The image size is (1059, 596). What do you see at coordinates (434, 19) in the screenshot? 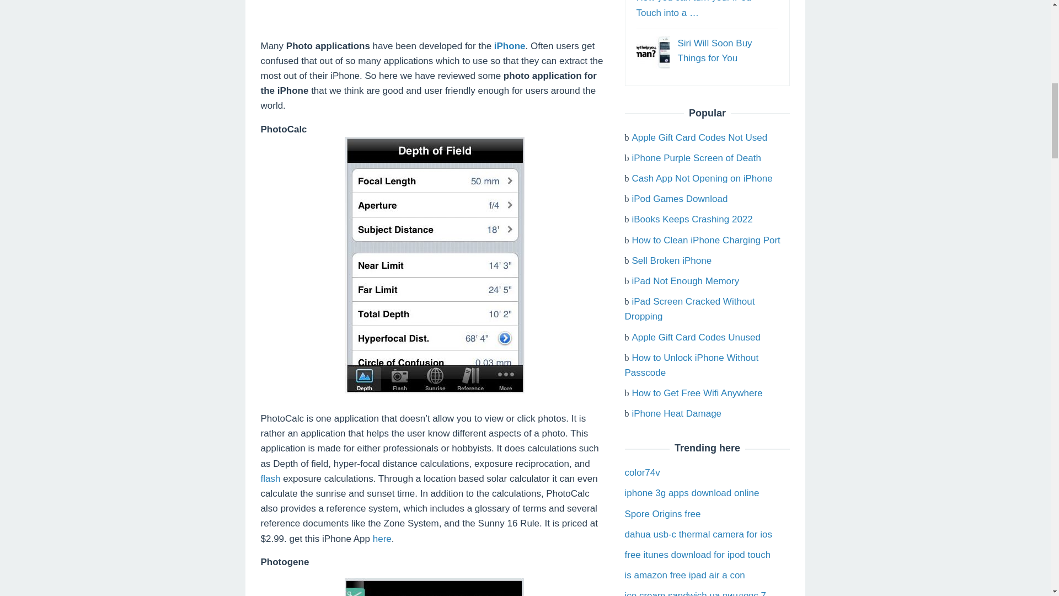
I see `Advertisement` at bounding box center [434, 19].